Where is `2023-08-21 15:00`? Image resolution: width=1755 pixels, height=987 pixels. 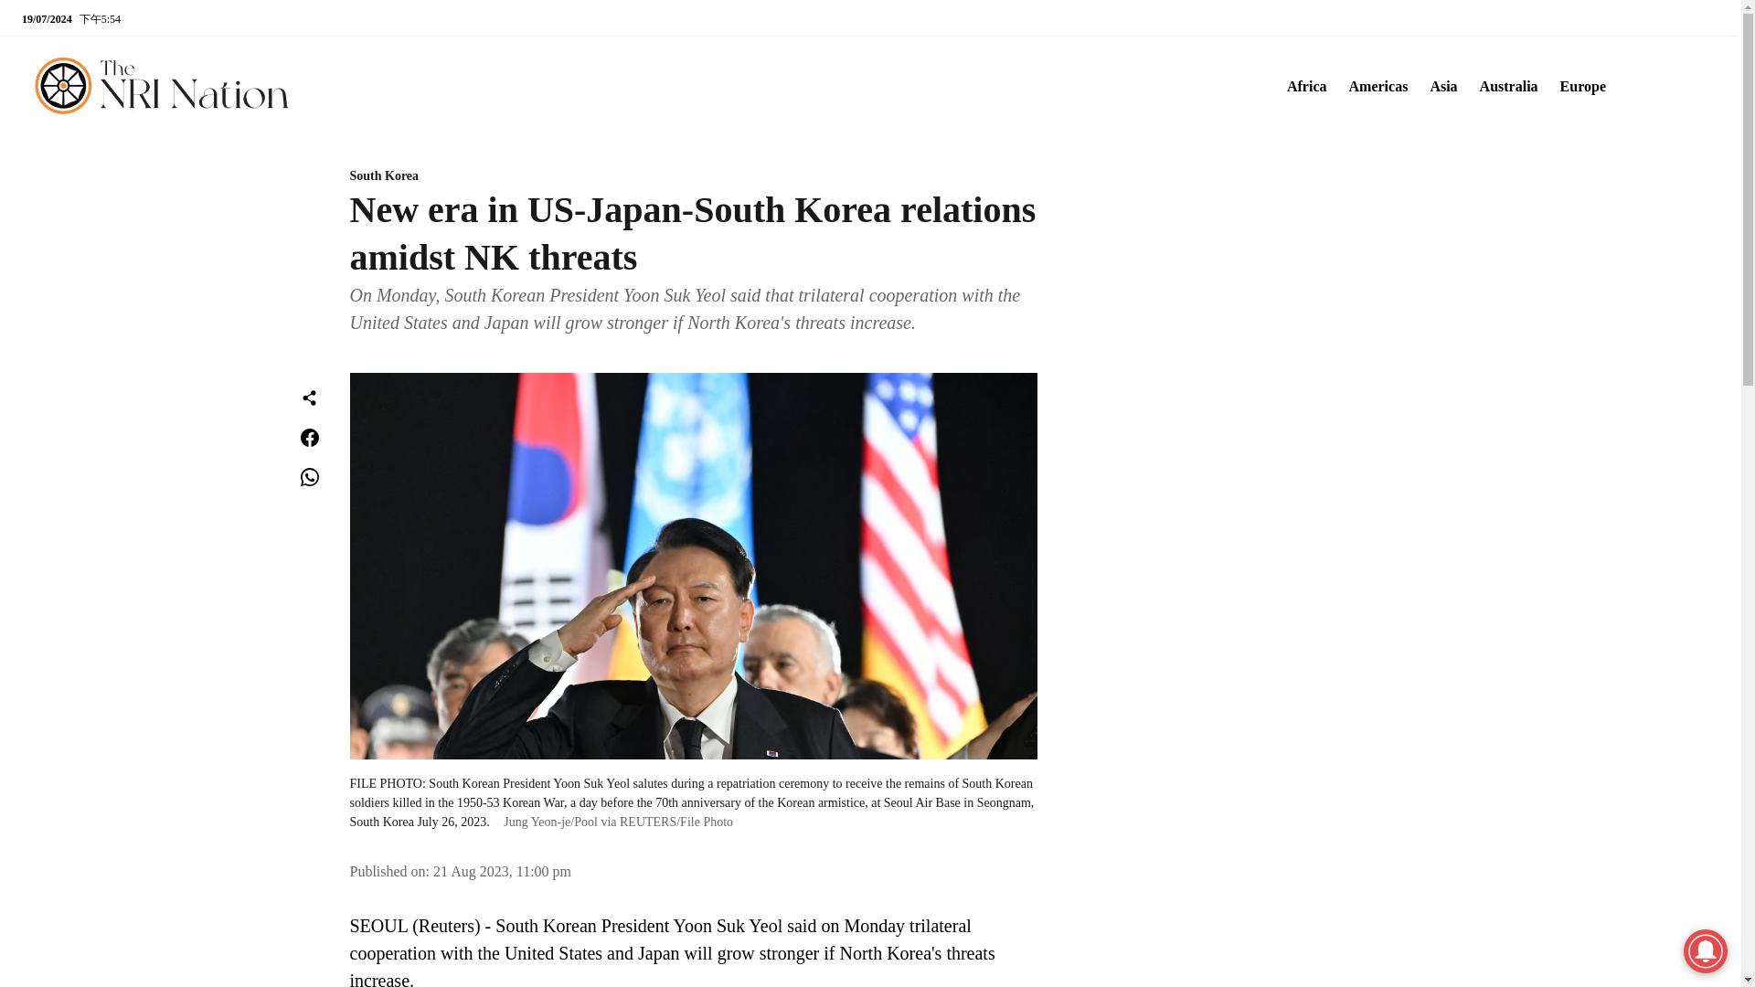
2023-08-21 15:00 is located at coordinates (503, 872).